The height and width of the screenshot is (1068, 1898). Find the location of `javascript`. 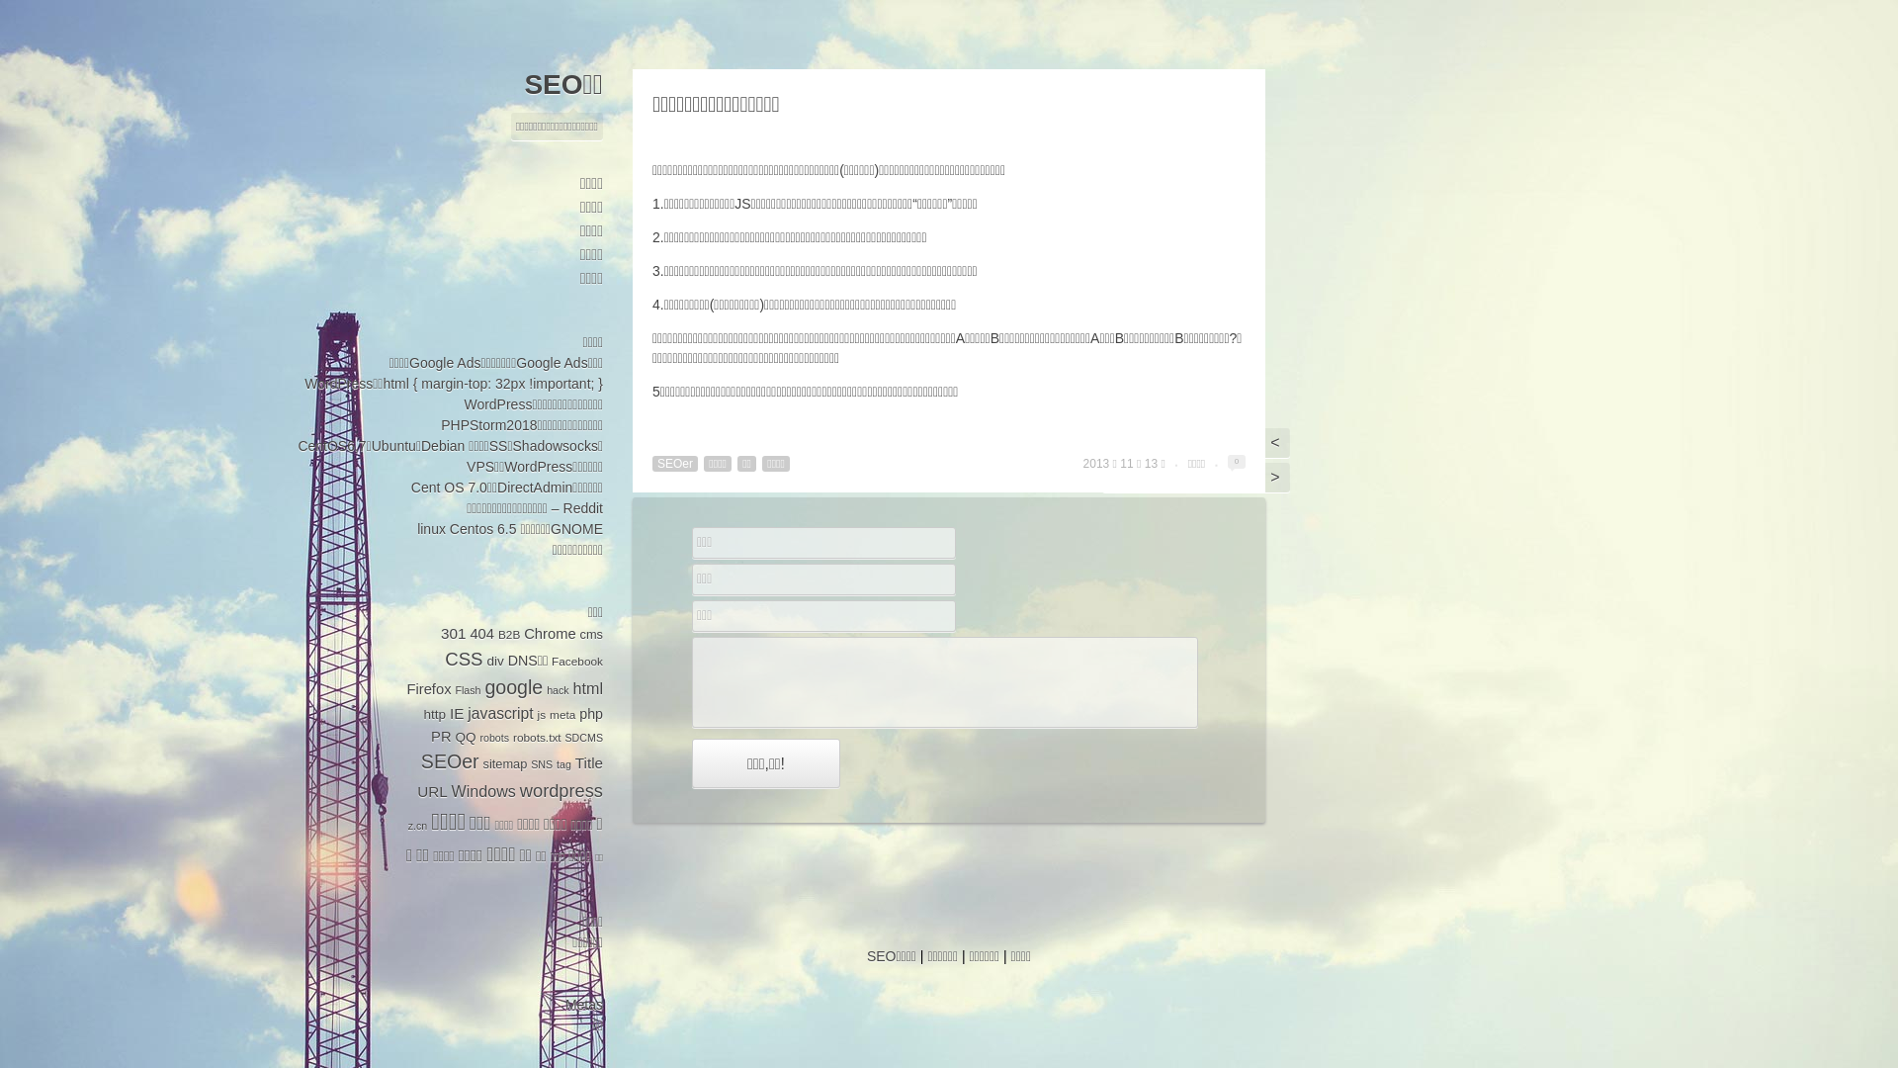

javascript is located at coordinates (500, 714).